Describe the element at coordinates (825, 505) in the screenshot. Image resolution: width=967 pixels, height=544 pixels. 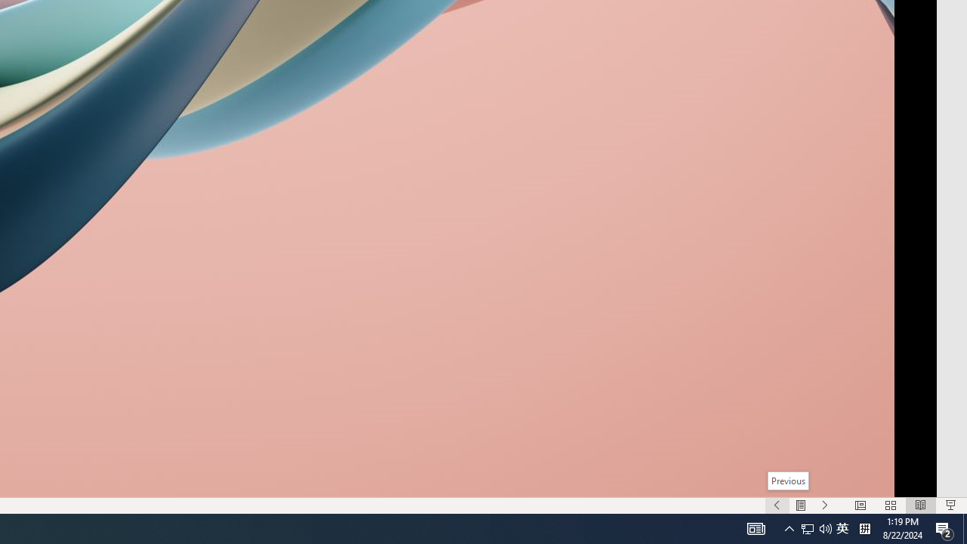
I see `Slide Show Next On` at that location.